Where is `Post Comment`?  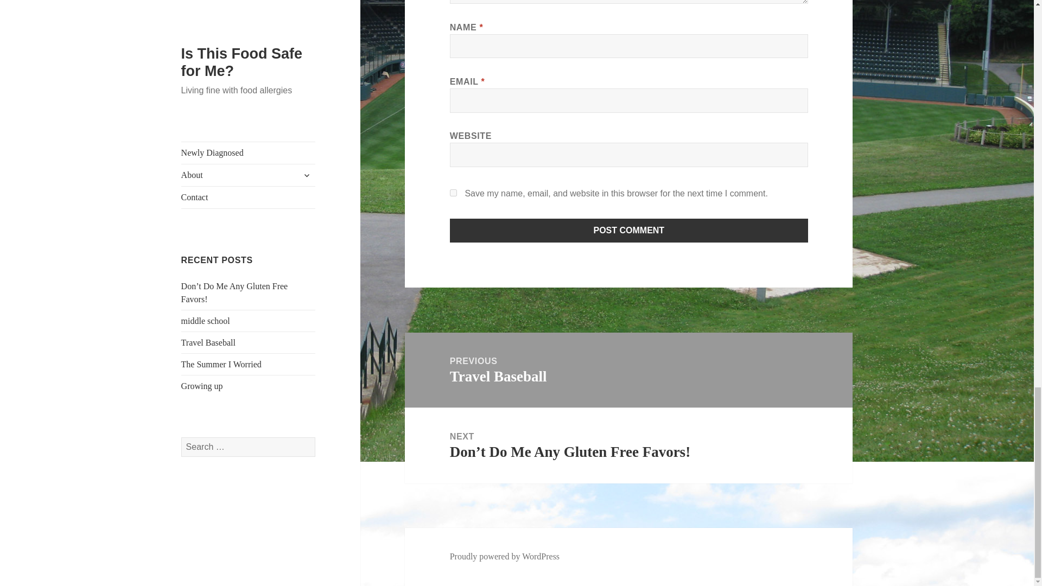
Post Comment is located at coordinates (628, 370).